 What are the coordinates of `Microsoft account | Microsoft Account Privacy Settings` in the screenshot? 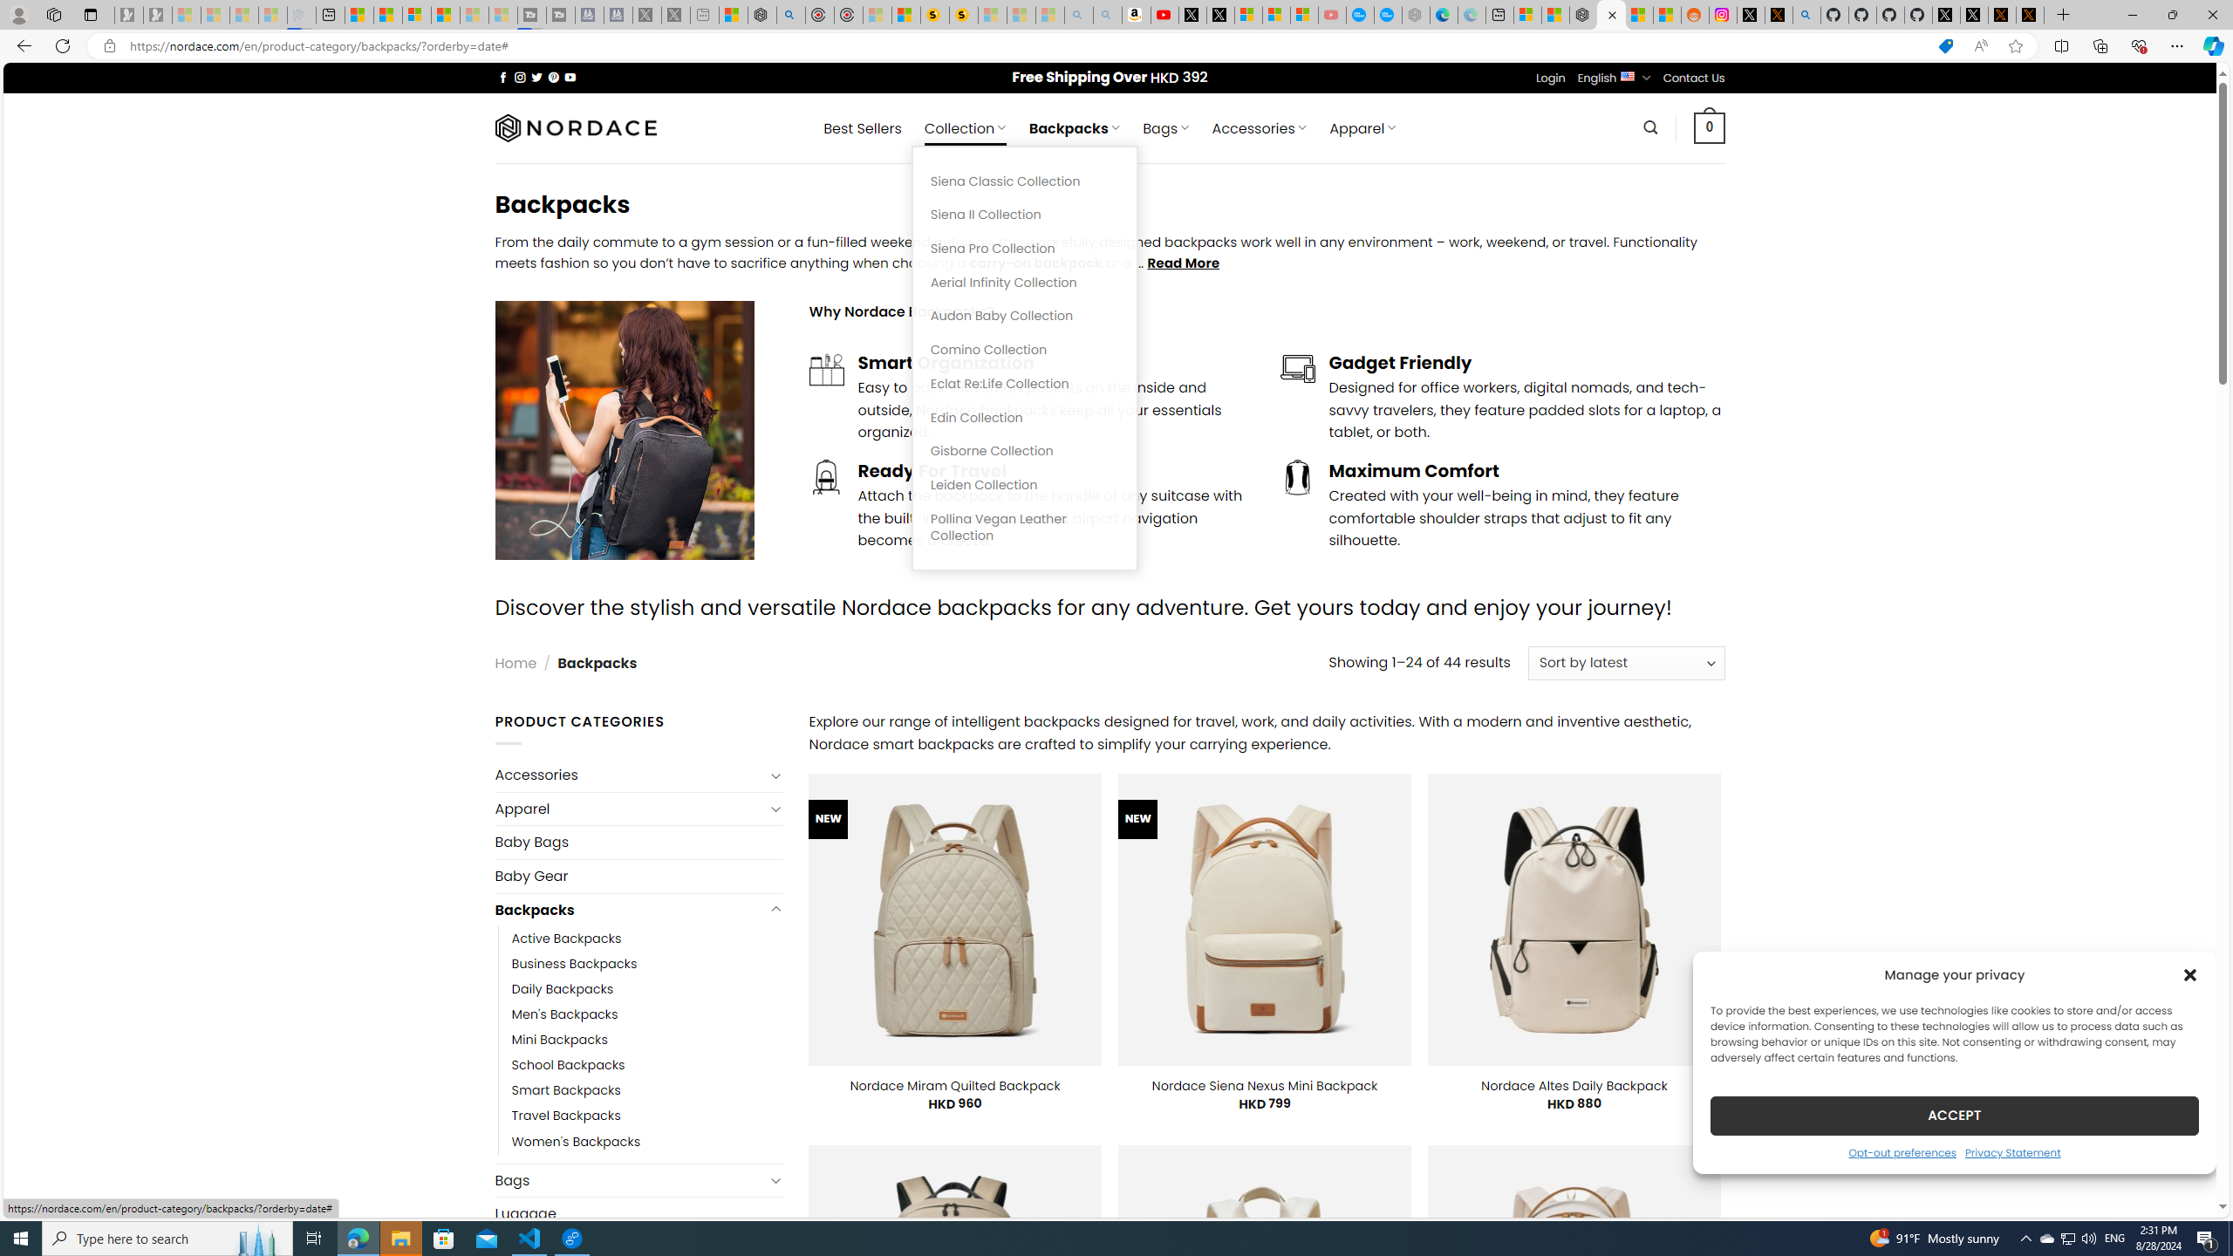 It's located at (1528, 15).